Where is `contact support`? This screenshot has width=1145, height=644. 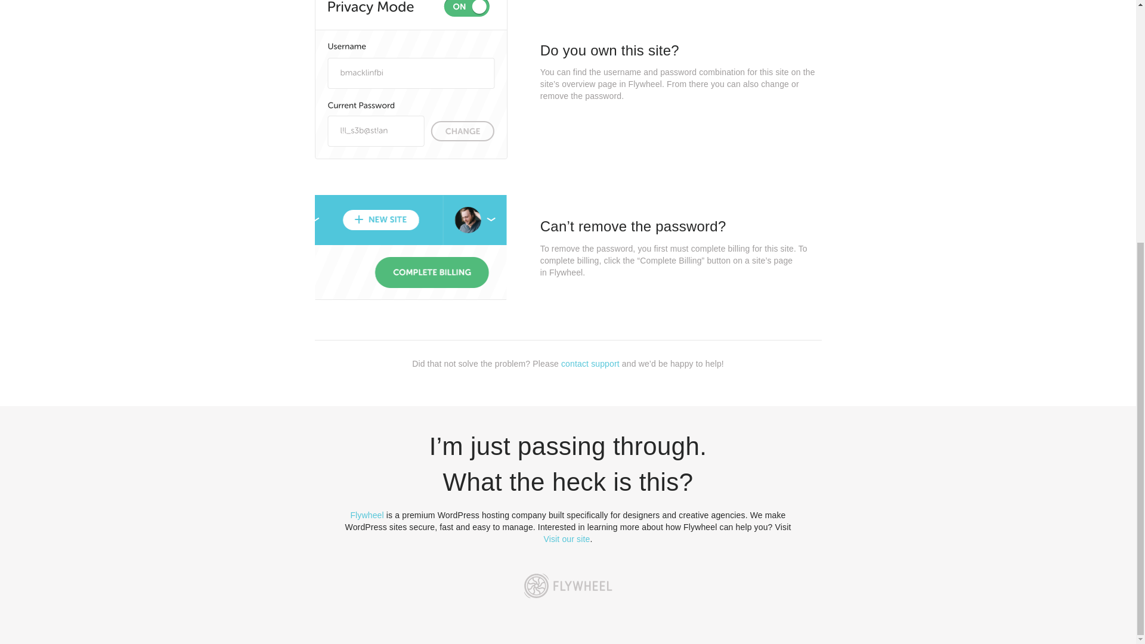
contact support is located at coordinates (590, 363).